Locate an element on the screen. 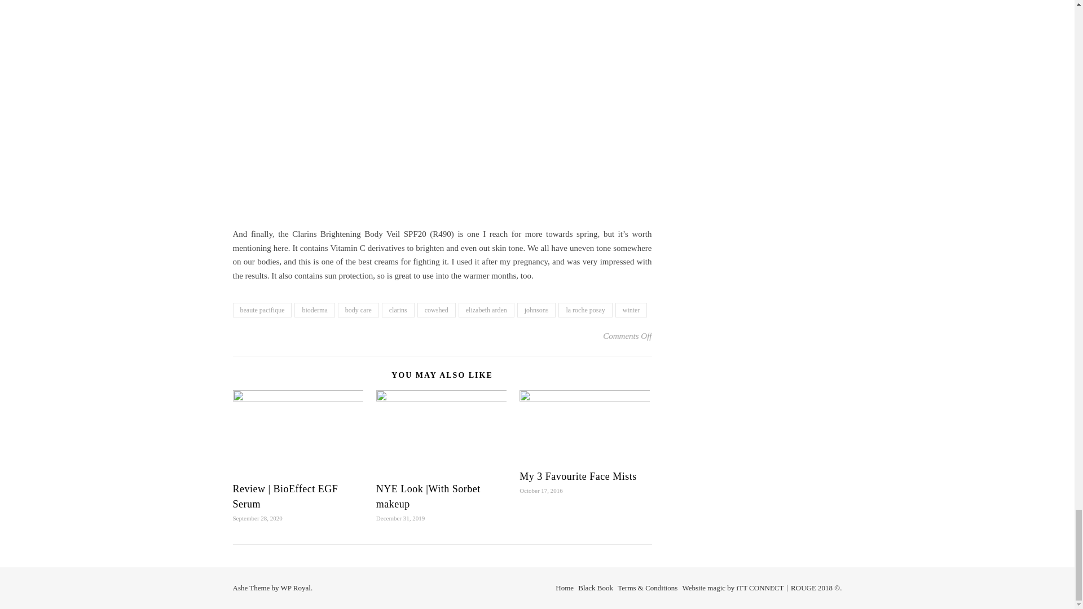  Black Book is located at coordinates (596, 588).